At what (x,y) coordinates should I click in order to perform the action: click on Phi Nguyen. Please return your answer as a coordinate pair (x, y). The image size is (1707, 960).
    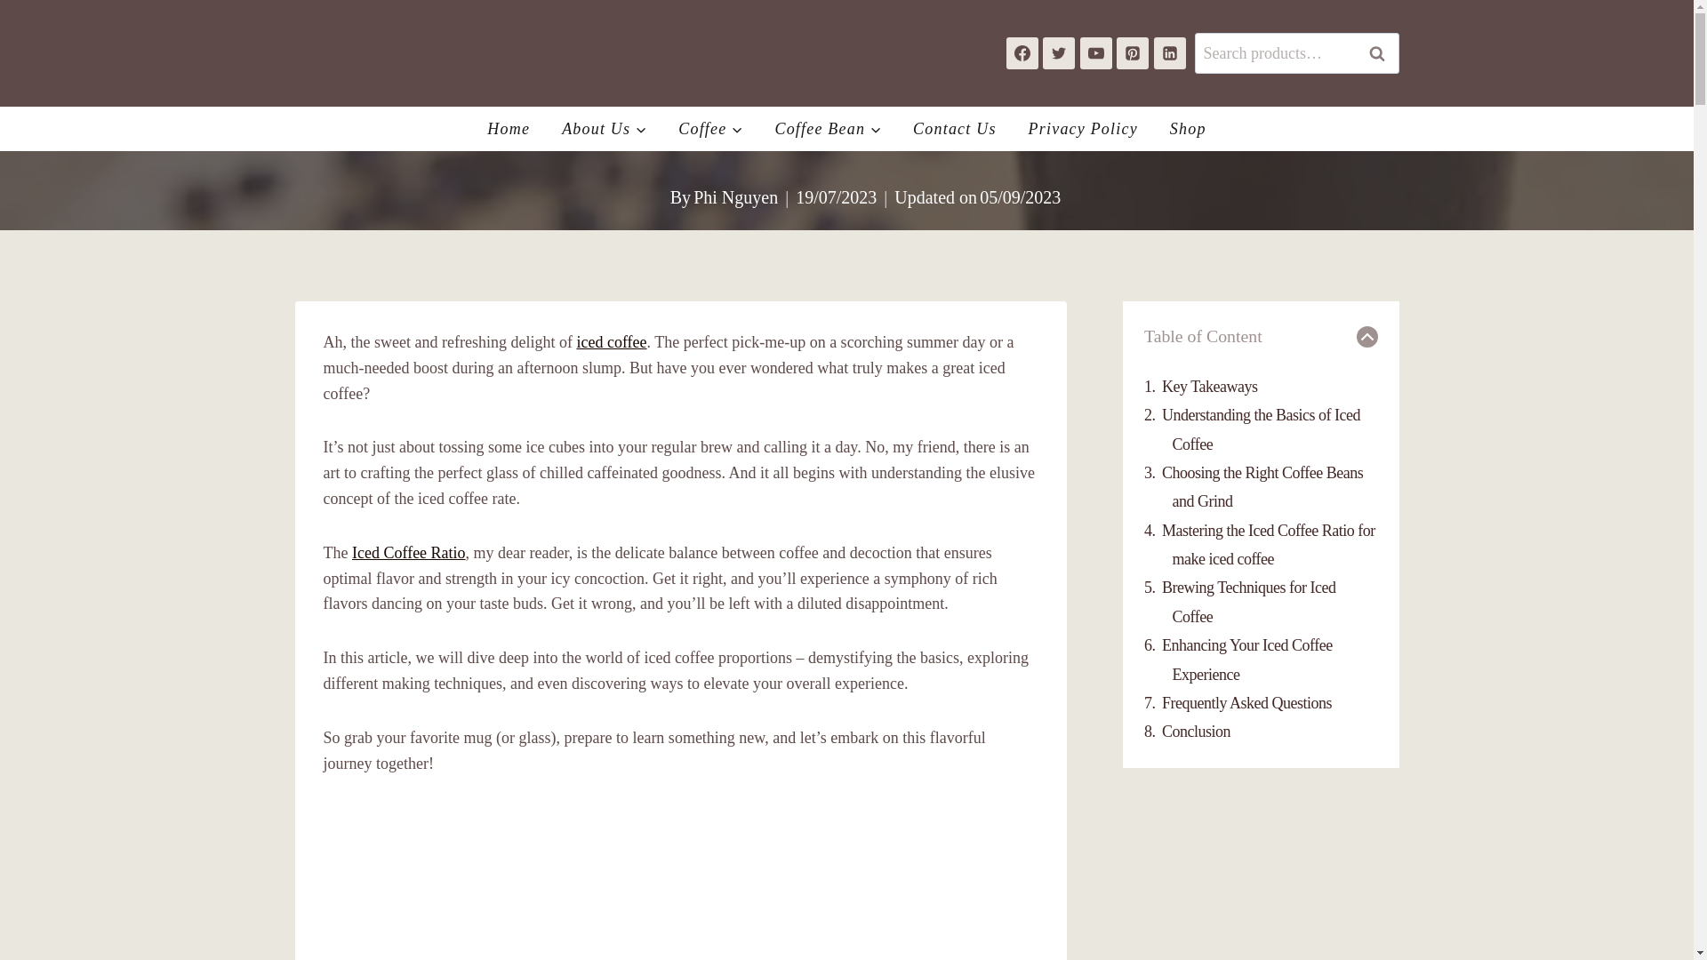
    Looking at the image, I should click on (735, 197).